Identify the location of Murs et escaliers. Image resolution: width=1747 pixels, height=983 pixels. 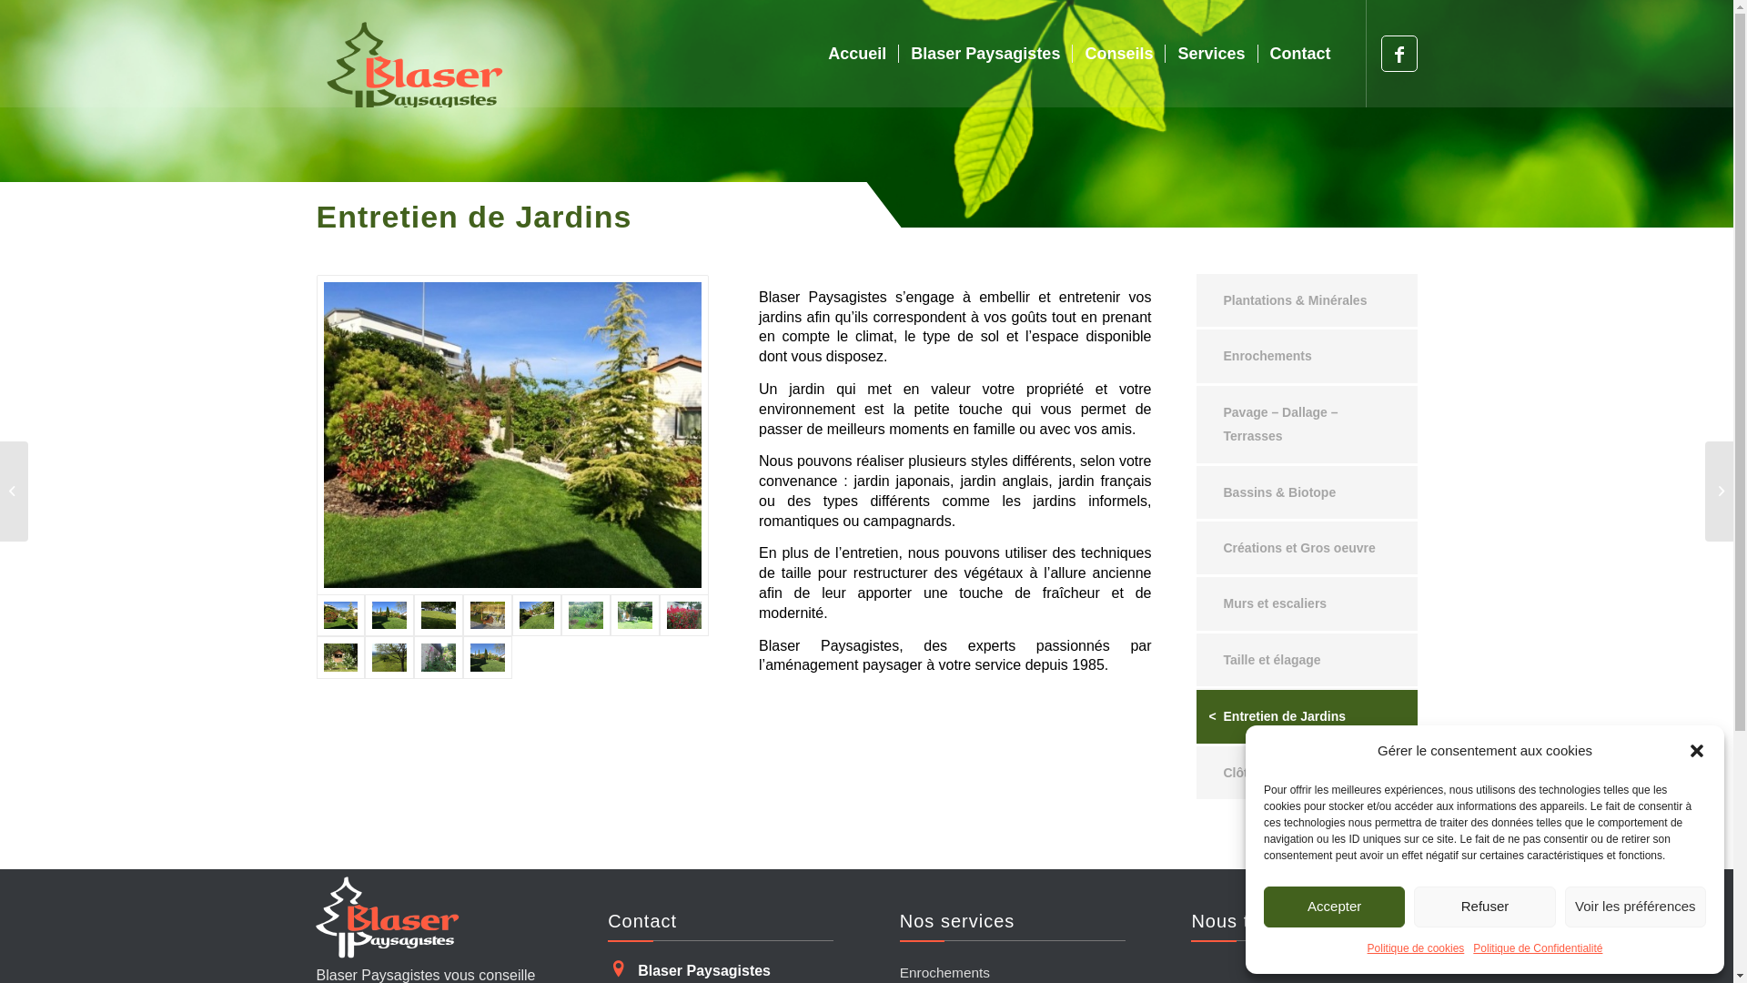
(1307, 603).